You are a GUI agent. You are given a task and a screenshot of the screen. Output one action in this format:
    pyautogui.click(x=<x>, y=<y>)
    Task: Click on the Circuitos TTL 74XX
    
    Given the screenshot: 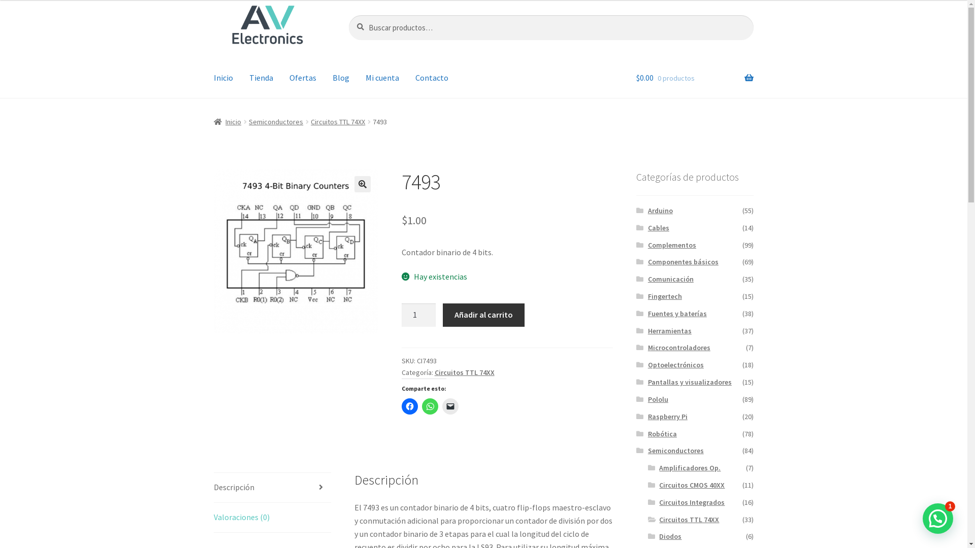 What is the action you would take?
    pyautogui.click(x=465, y=372)
    